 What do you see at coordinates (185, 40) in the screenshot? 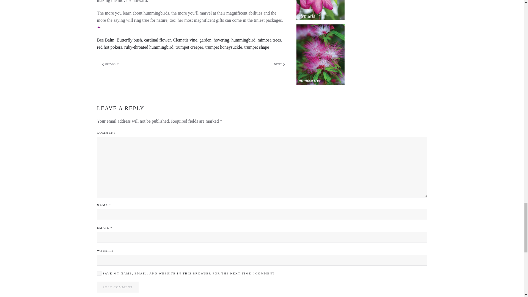
I see `Clematis vine` at bounding box center [185, 40].